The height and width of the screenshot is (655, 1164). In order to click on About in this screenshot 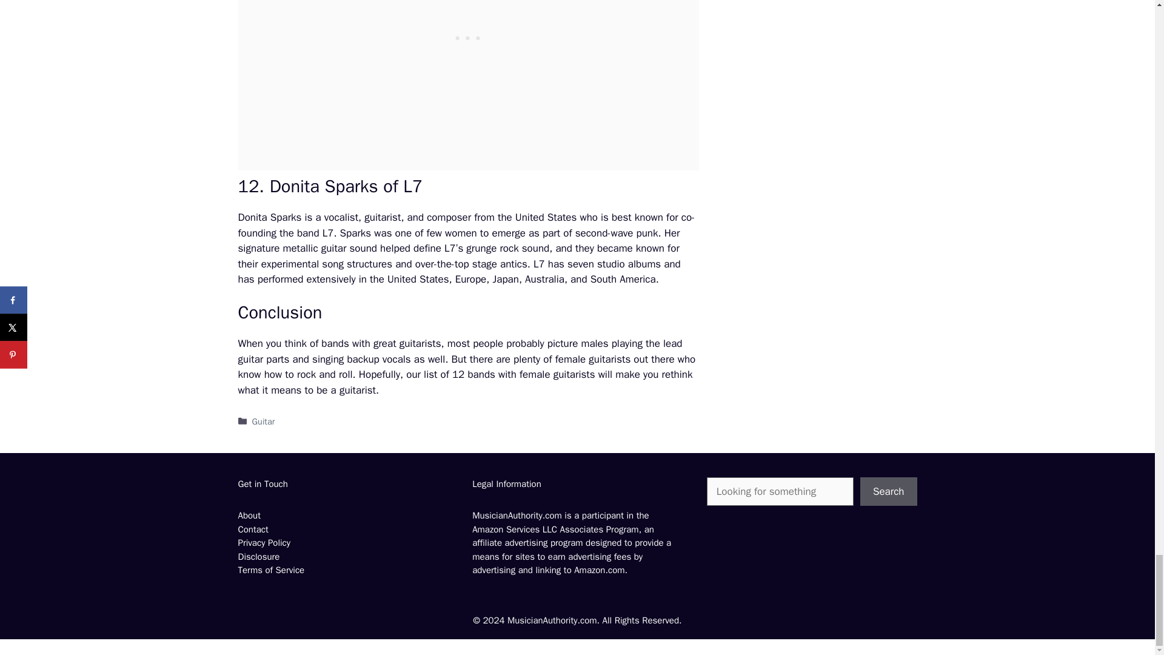, I will do `click(249, 516)`.